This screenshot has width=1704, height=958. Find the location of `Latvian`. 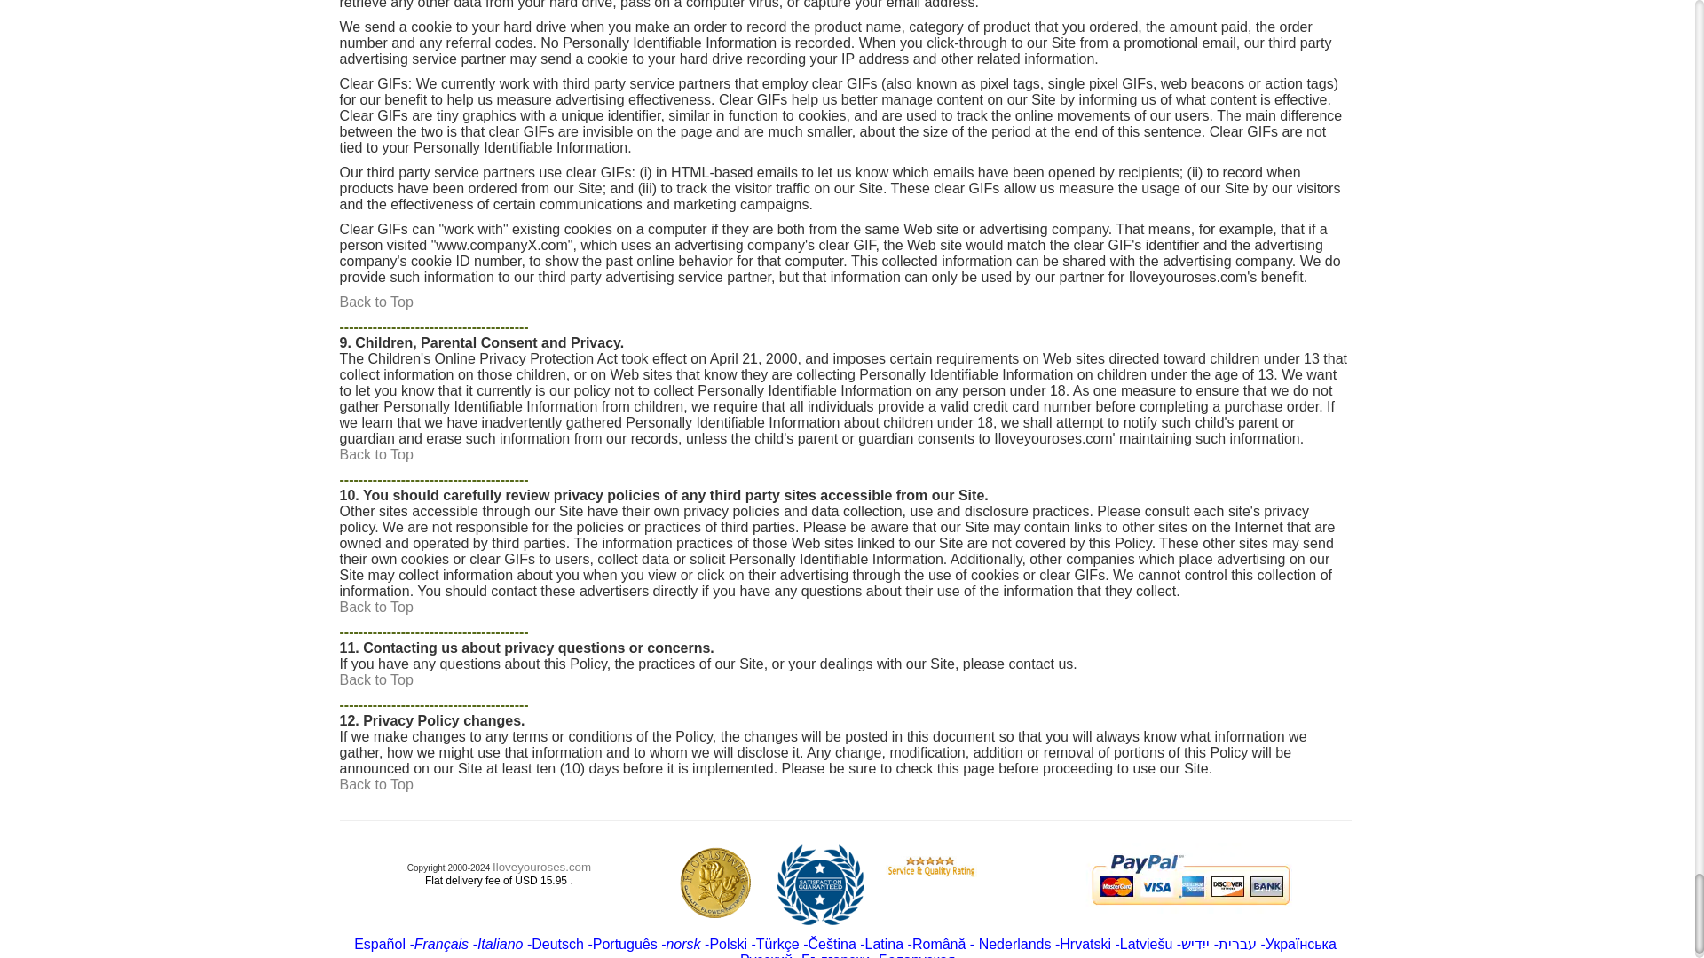

Latvian is located at coordinates (1147, 944).